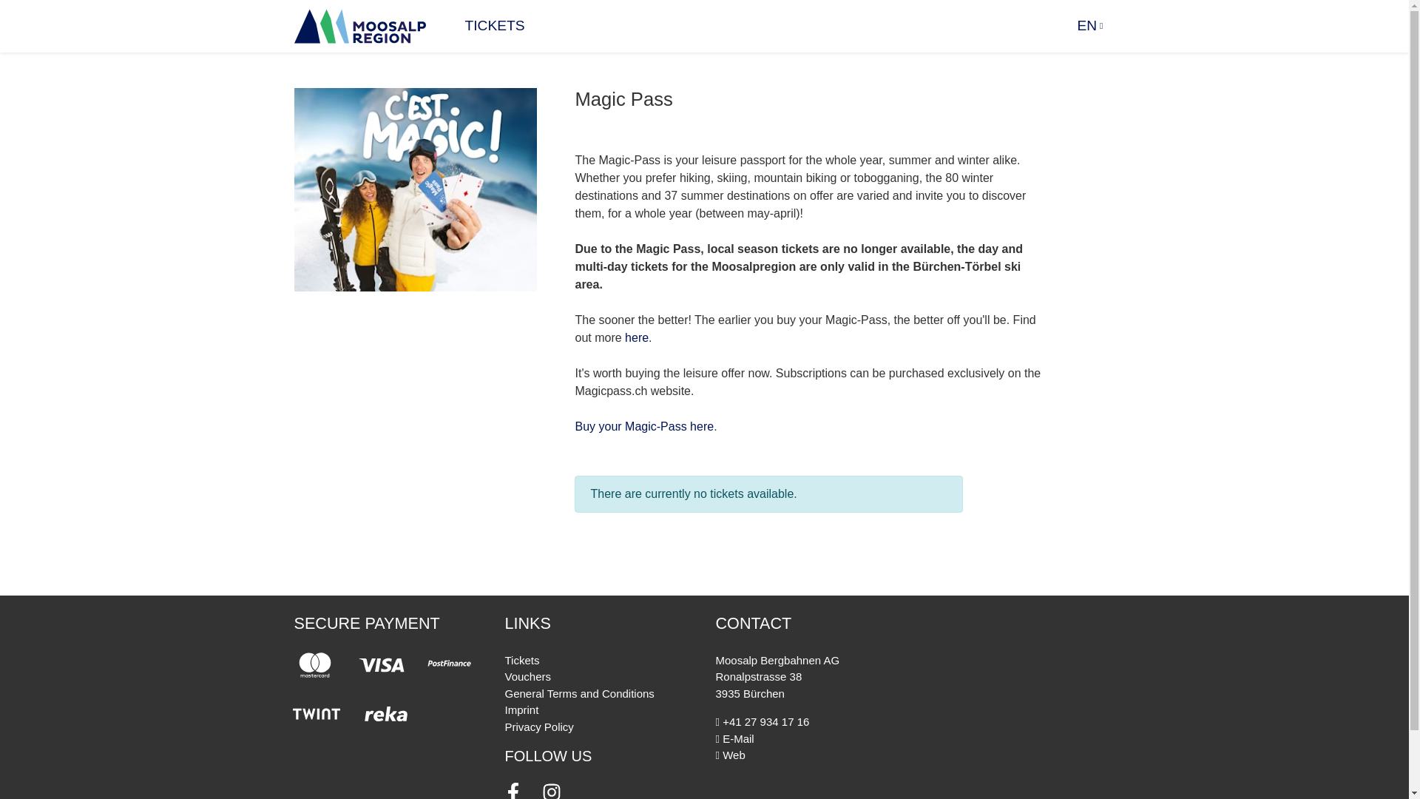 This screenshot has width=1420, height=799. I want to click on Buy your Magic-Pass here, so click(644, 426).